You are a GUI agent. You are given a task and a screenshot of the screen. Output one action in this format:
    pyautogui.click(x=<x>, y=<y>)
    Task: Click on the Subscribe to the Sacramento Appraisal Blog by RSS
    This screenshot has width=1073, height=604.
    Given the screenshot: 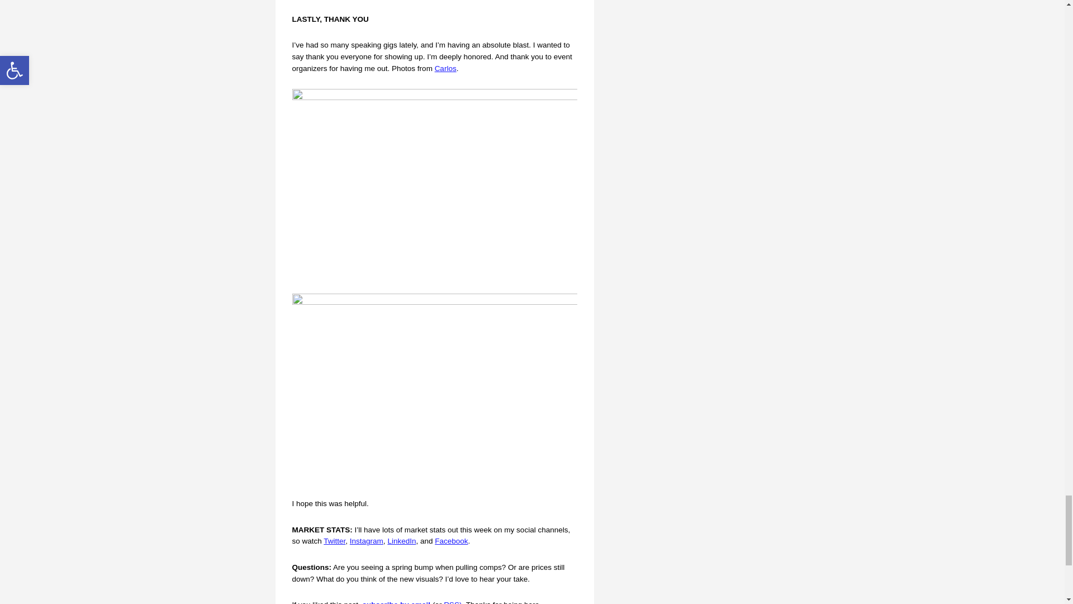 What is the action you would take?
    pyautogui.click(x=454, y=602)
    